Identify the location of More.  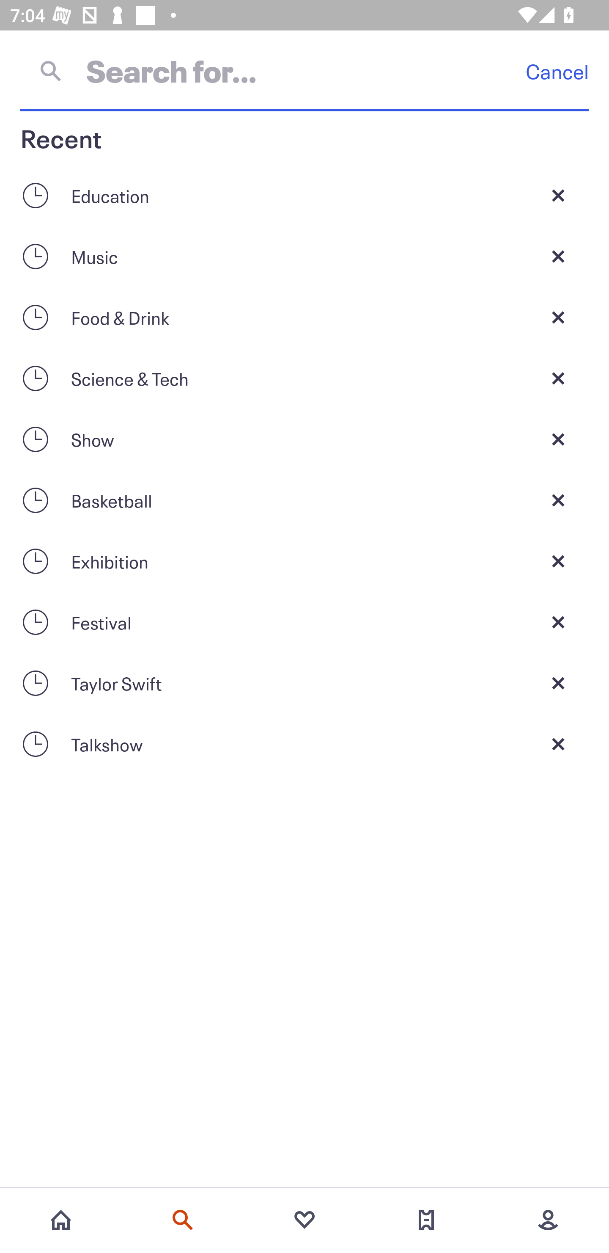
(548, 1220).